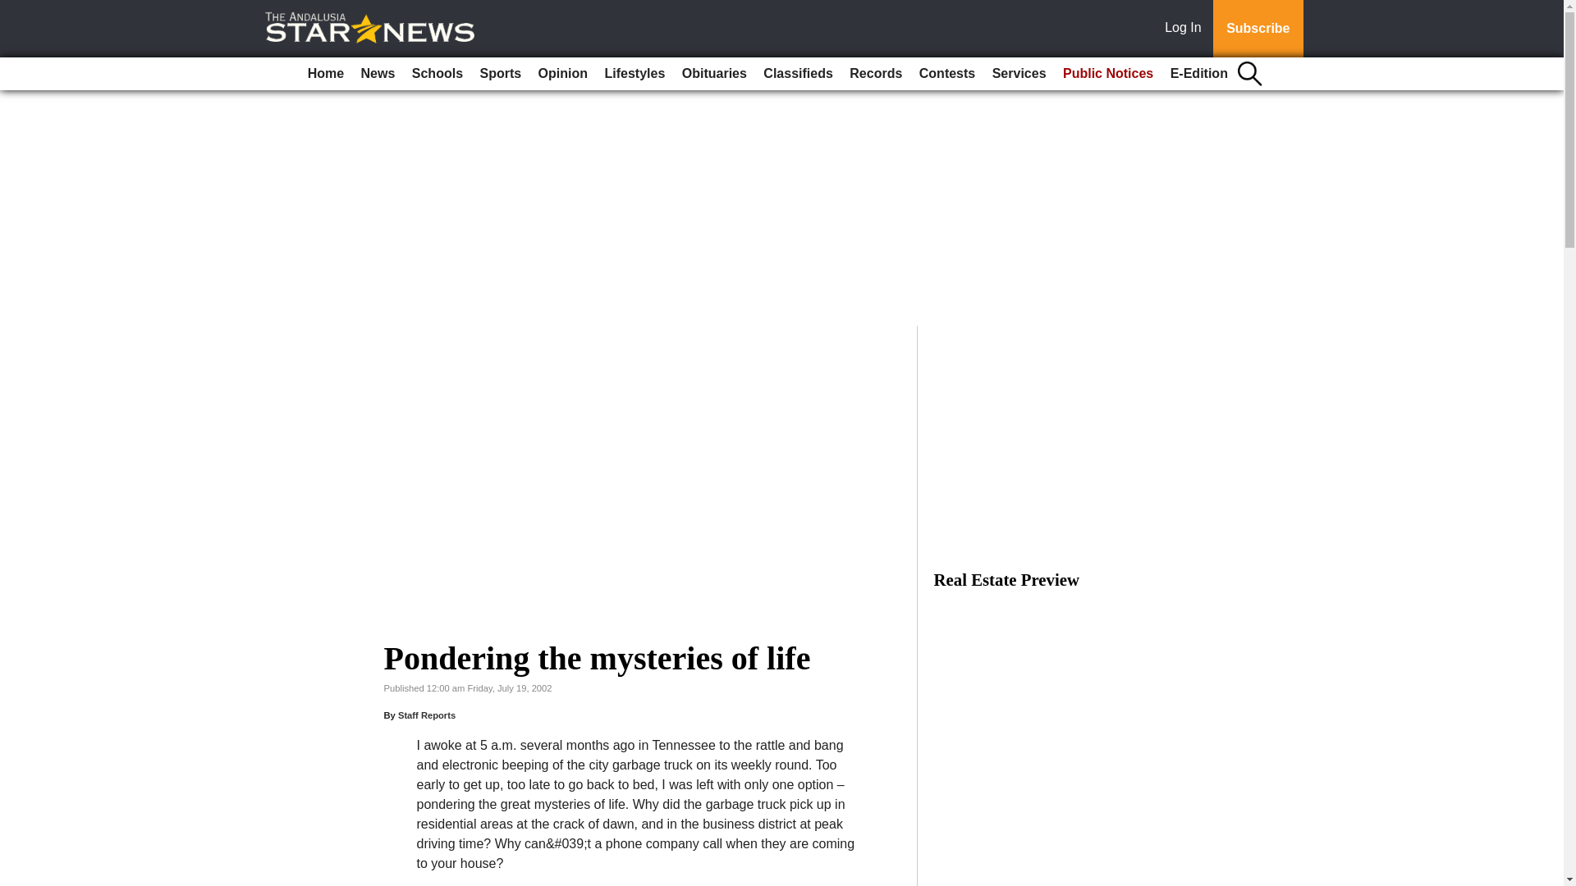  What do you see at coordinates (1258, 29) in the screenshot?
I see `Subscribe` at bounding box center [1258, 29].